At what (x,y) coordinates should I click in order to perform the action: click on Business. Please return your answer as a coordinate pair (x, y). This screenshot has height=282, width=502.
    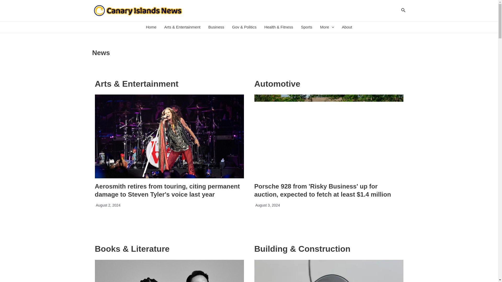
    Looking at the image, I should click on (216, 27).